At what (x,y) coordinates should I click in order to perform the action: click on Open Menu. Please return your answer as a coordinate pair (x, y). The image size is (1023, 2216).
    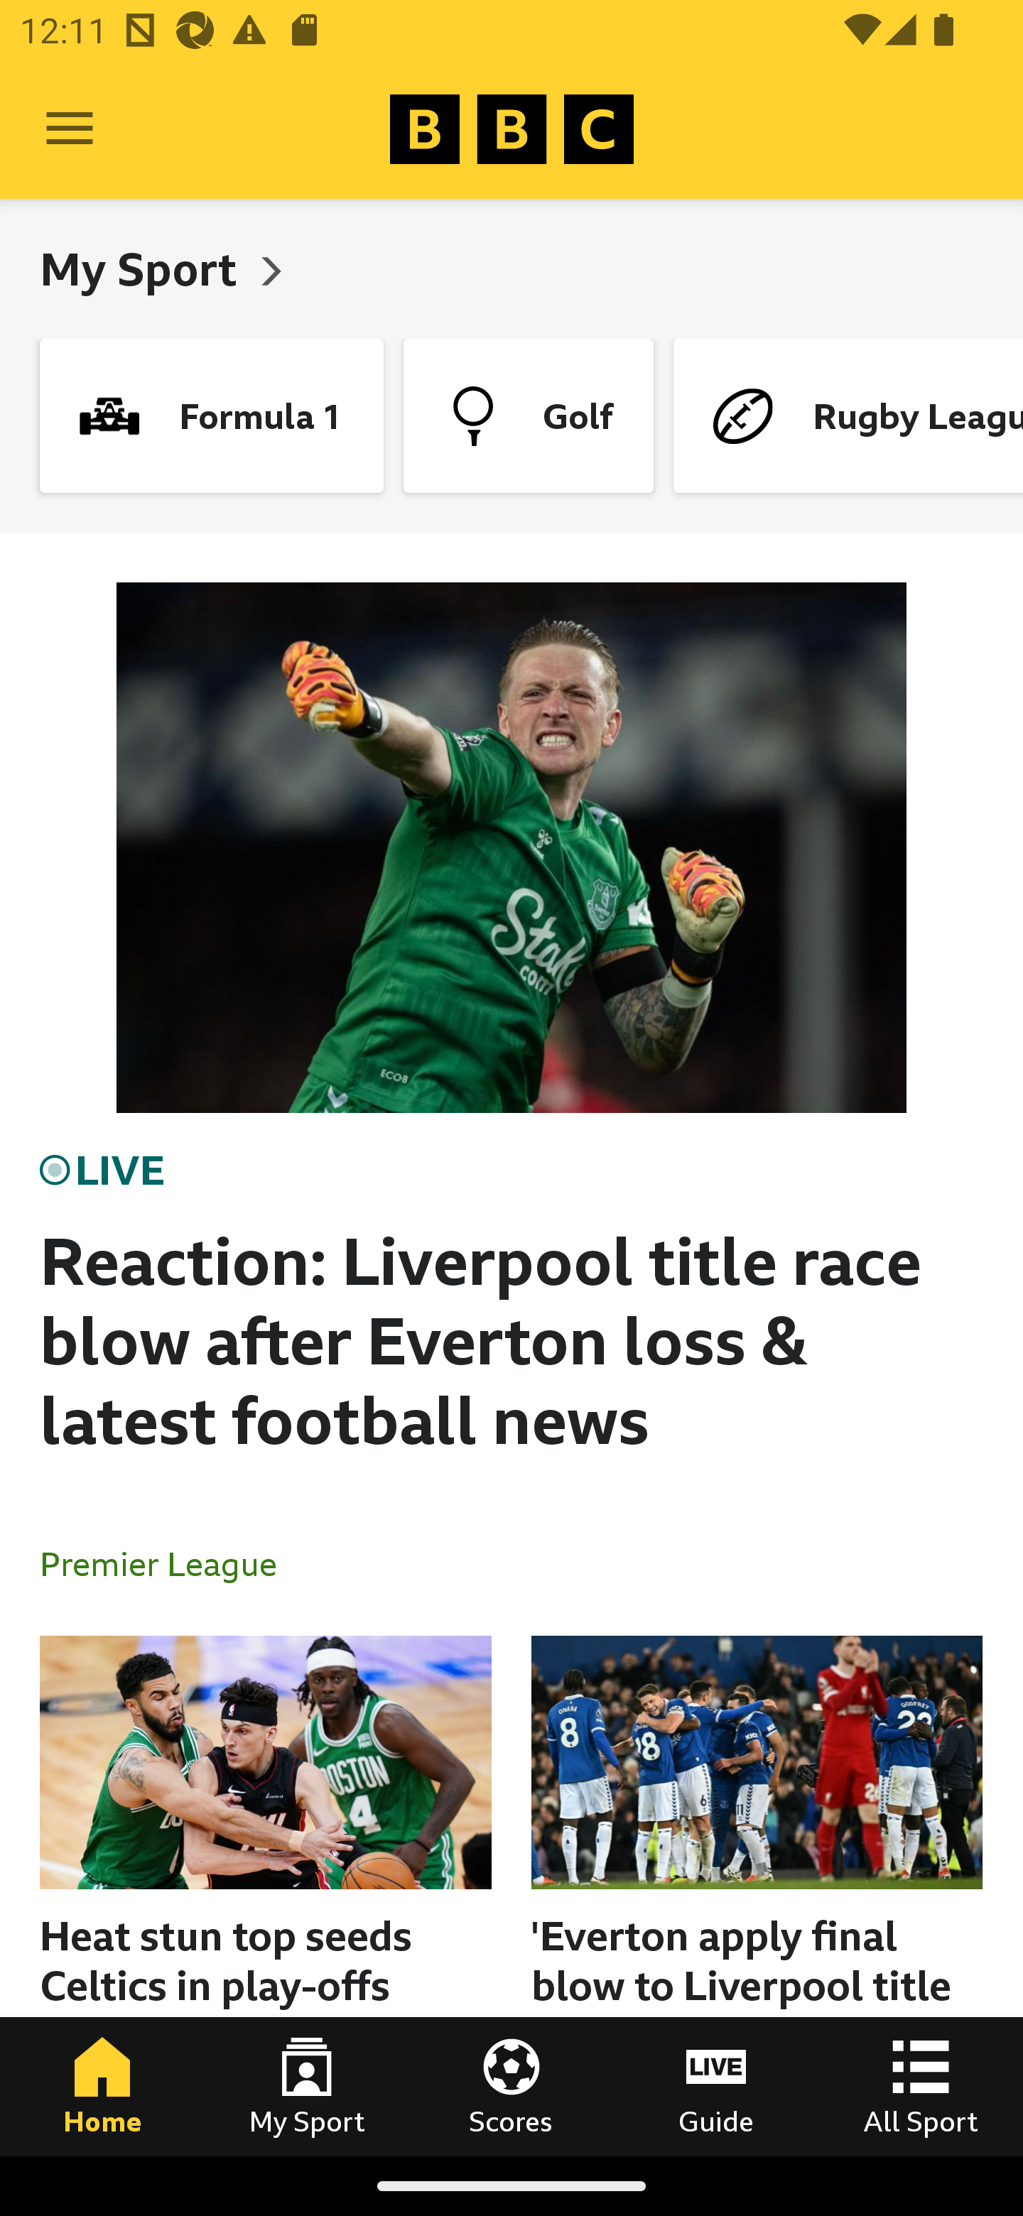
    Looking at the image, I should click on (70, 129).